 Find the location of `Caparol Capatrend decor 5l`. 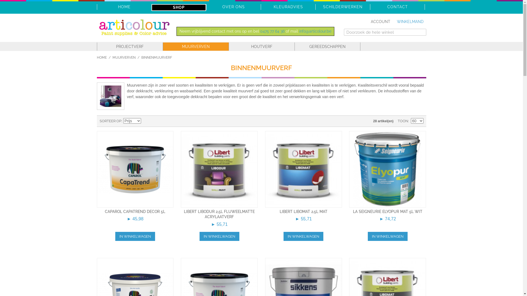

Caparol Capatrend decor 5l is located at coordinates (135, 169).